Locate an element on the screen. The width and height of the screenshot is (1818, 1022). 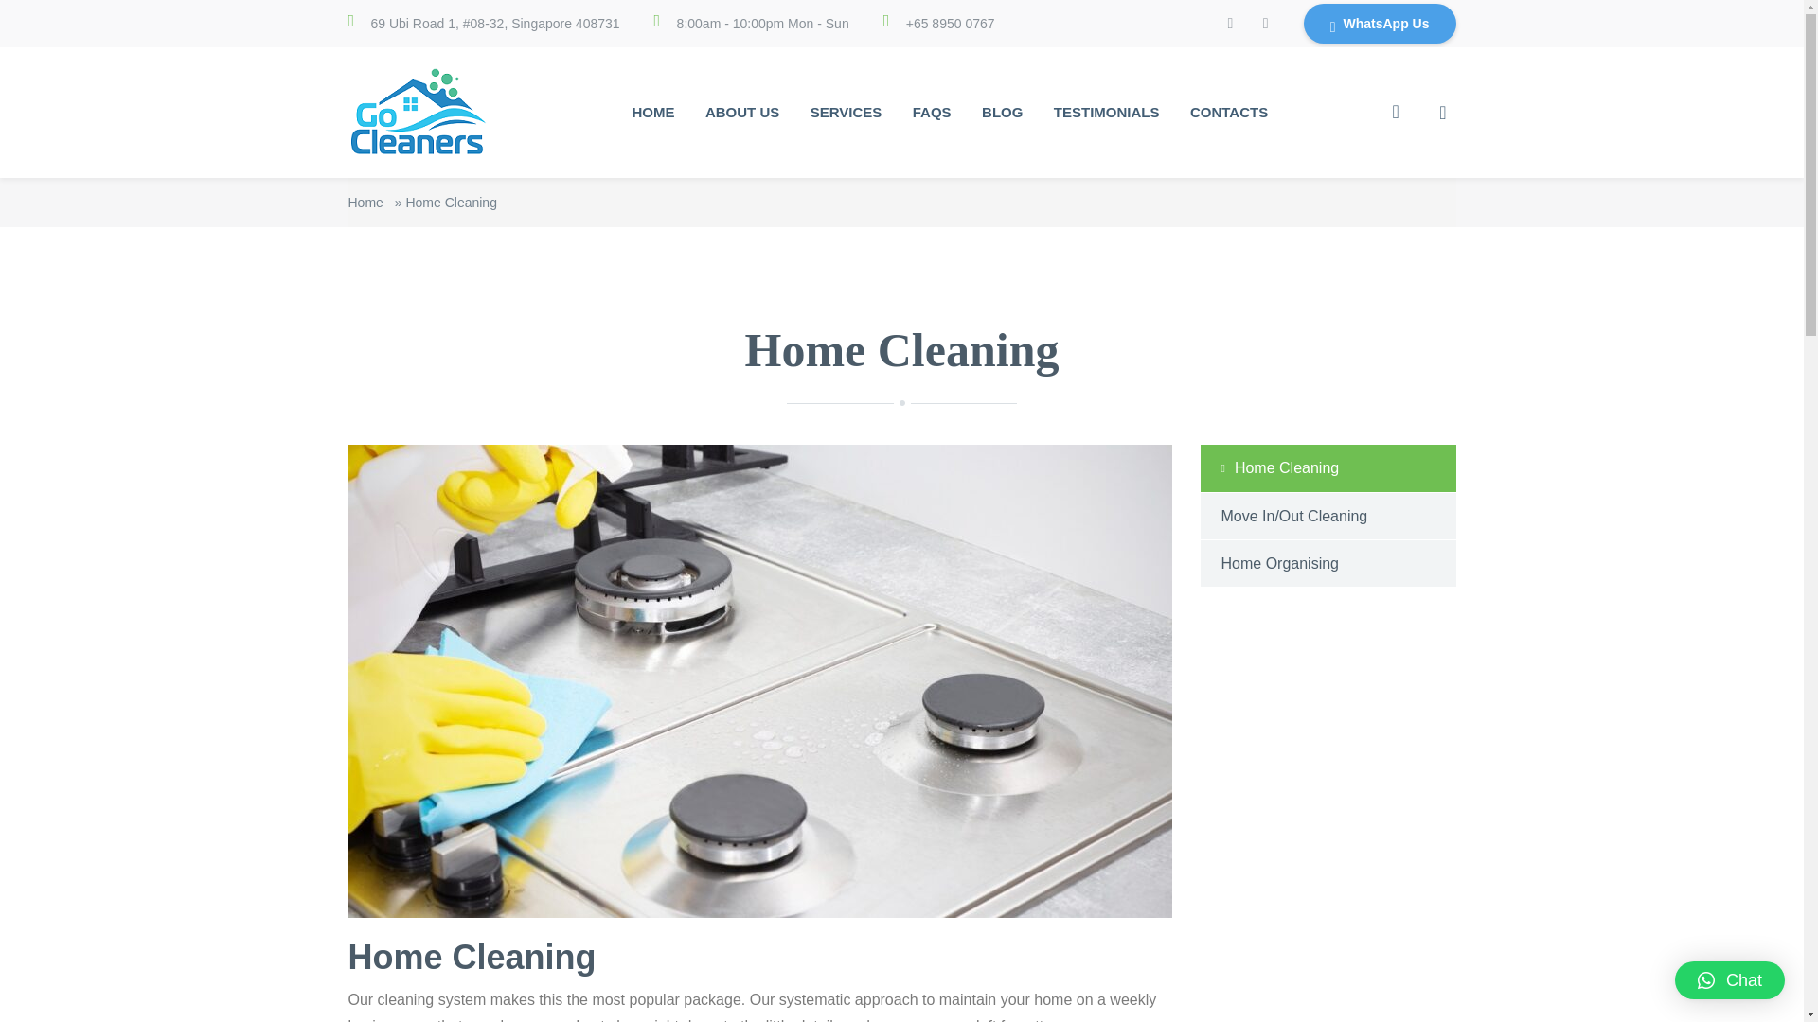
HOME is located at coordinates (651, 112).